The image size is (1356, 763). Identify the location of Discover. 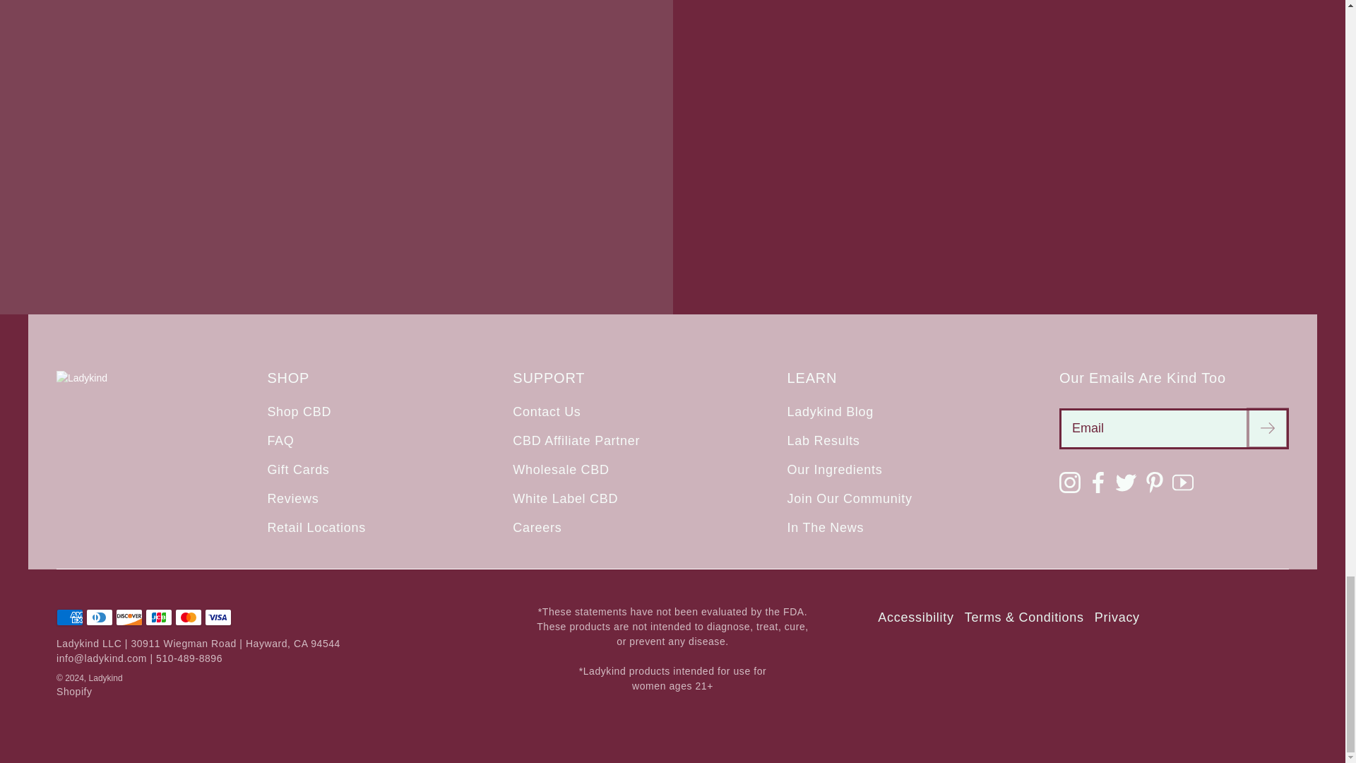
(129, 617).